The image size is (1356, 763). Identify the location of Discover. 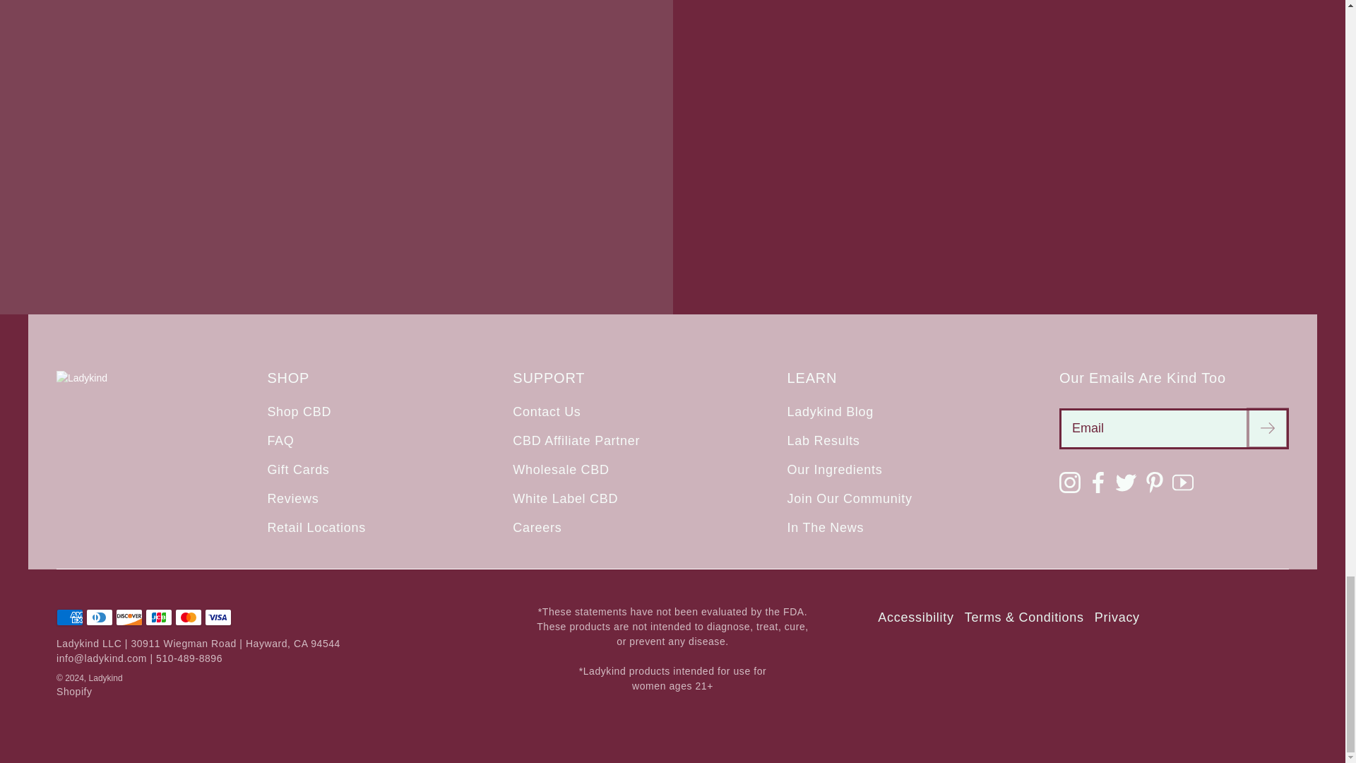
(129, 617).